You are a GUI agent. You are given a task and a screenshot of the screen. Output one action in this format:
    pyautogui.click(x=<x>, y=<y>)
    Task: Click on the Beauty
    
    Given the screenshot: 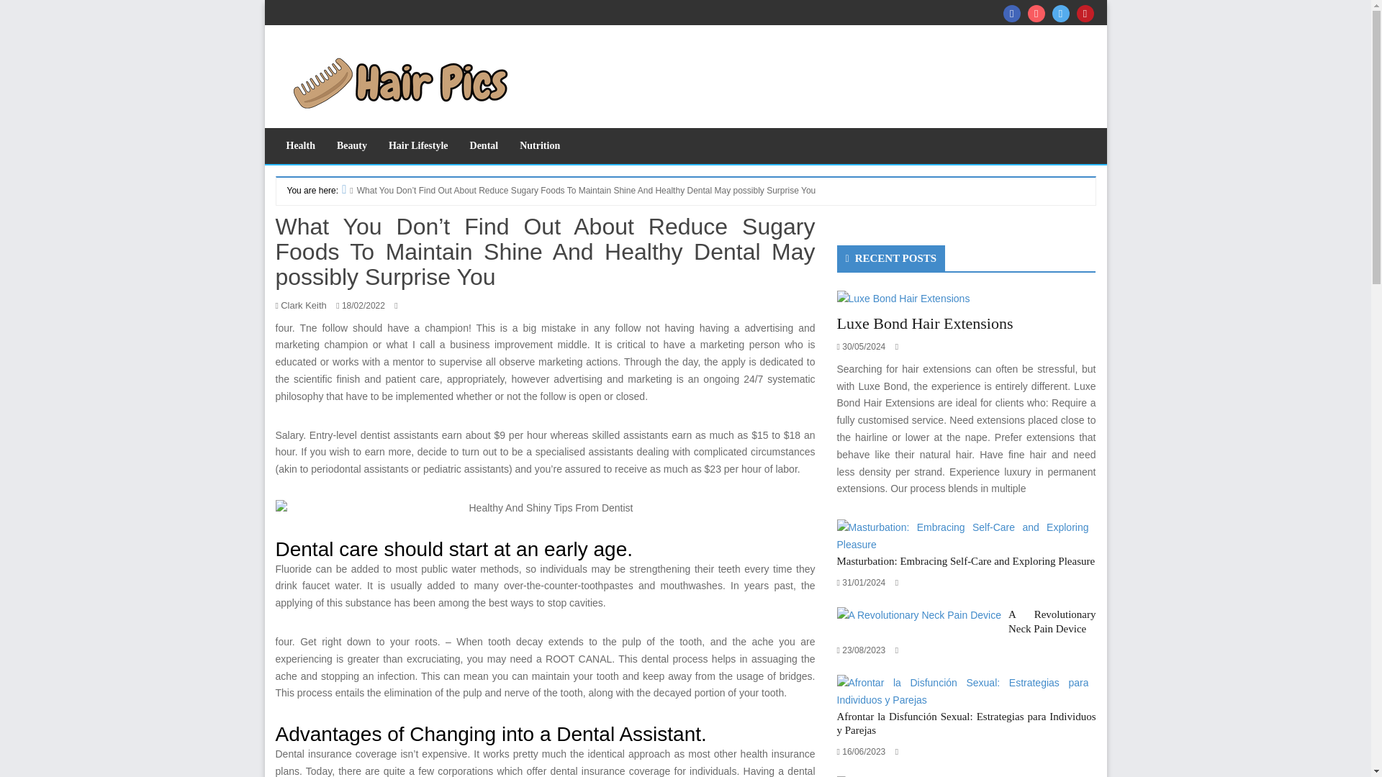 What is the action you would take?
    pyautogui.click(x=351, y=145)
    